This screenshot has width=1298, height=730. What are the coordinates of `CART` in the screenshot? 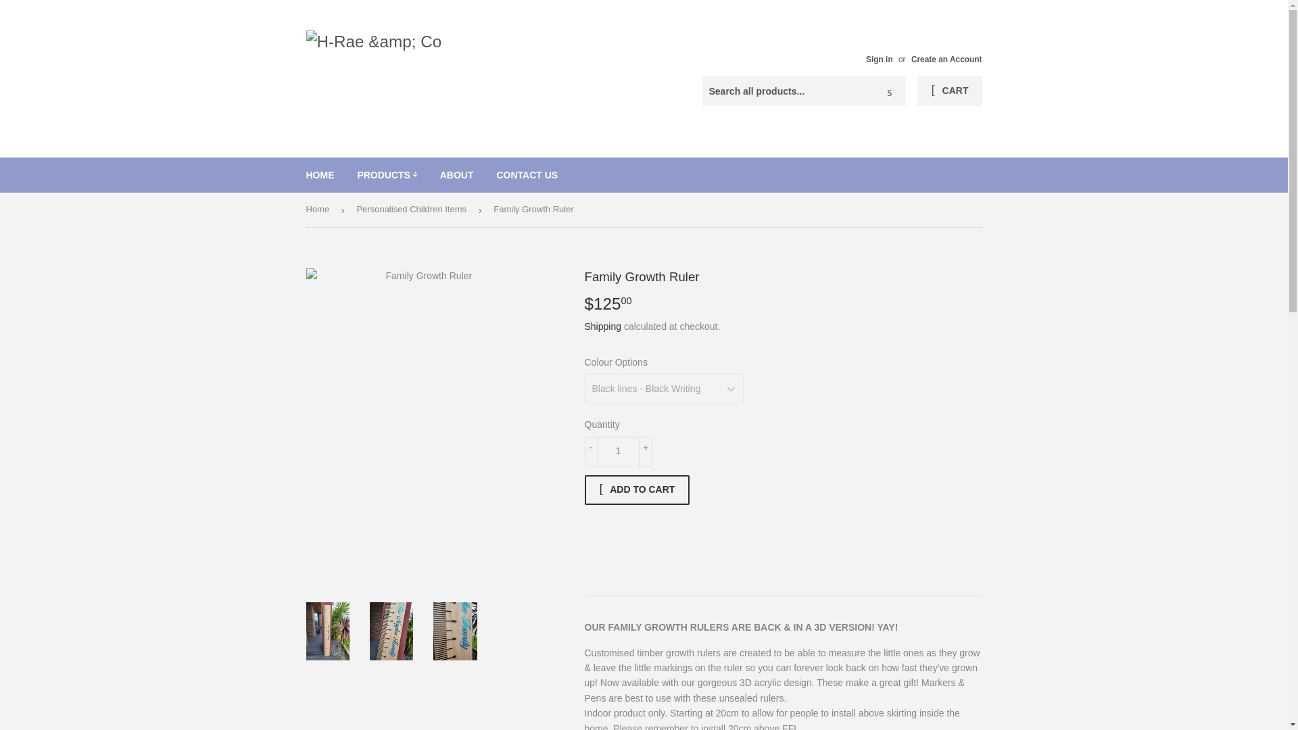 It's located at (949, 91).